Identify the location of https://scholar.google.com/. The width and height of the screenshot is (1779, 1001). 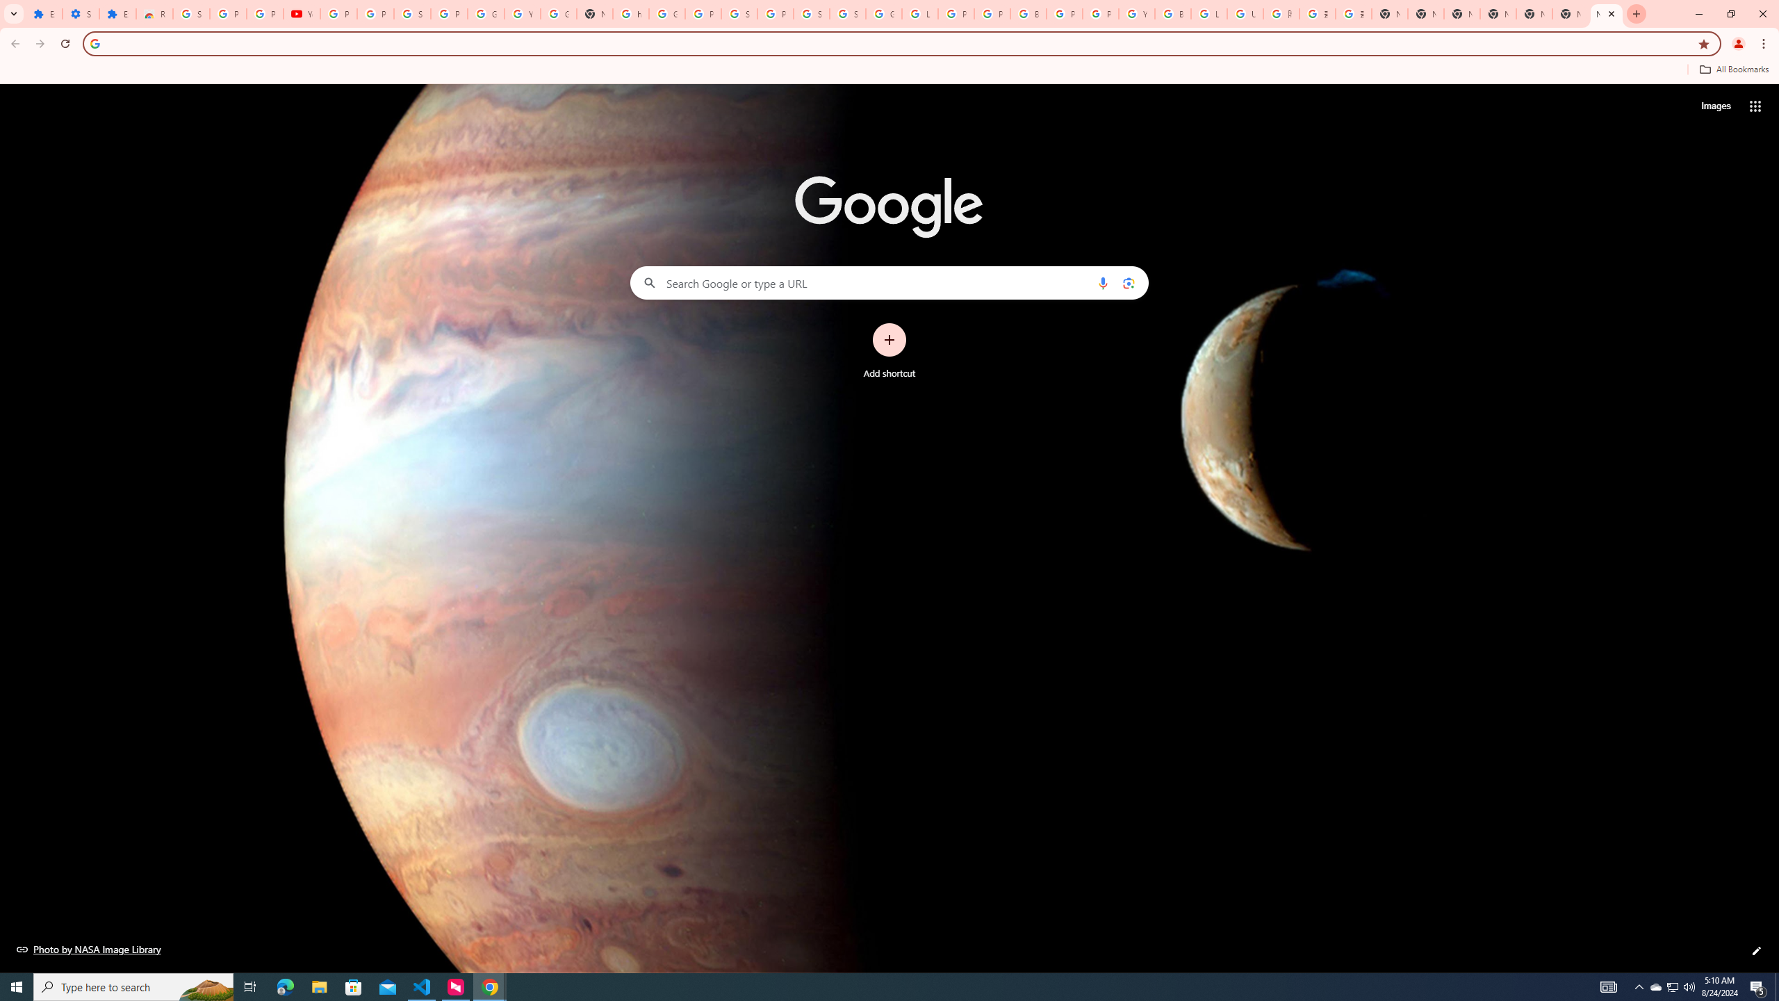
(630, 14).